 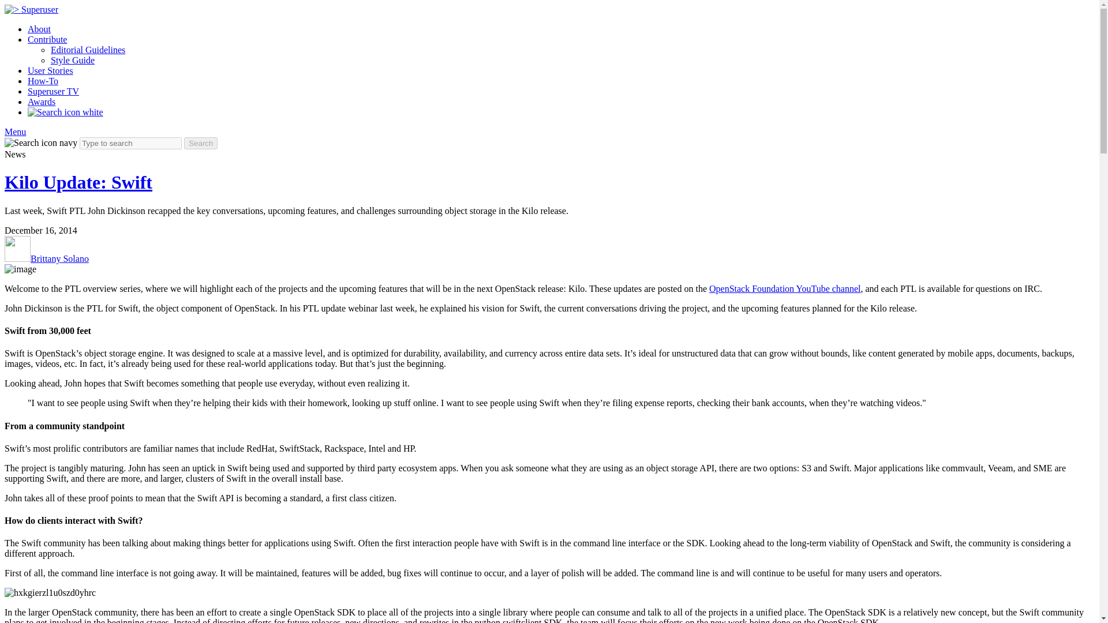 What do you see at coordinates (39, 29) in the screenshot?
I see `About` at bounding box center [39, 29].